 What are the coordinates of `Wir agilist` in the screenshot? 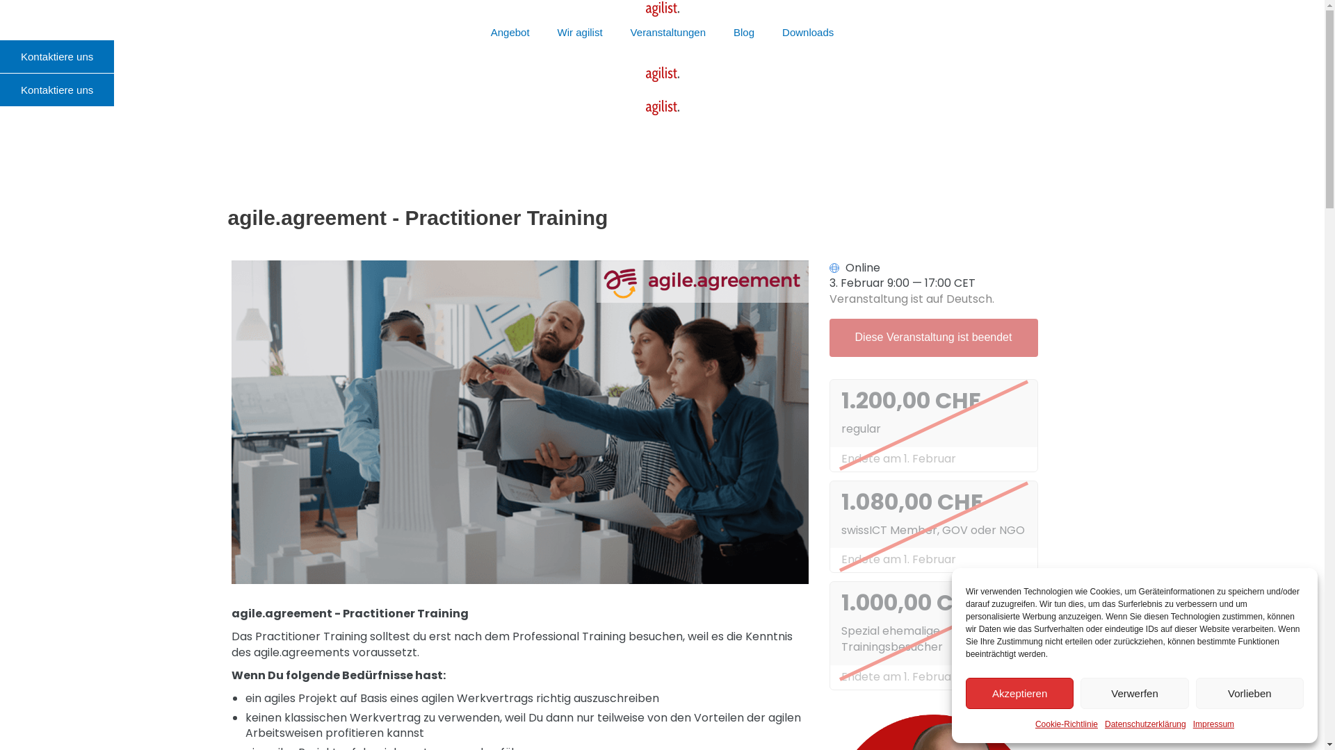 It's located at (580, 33).